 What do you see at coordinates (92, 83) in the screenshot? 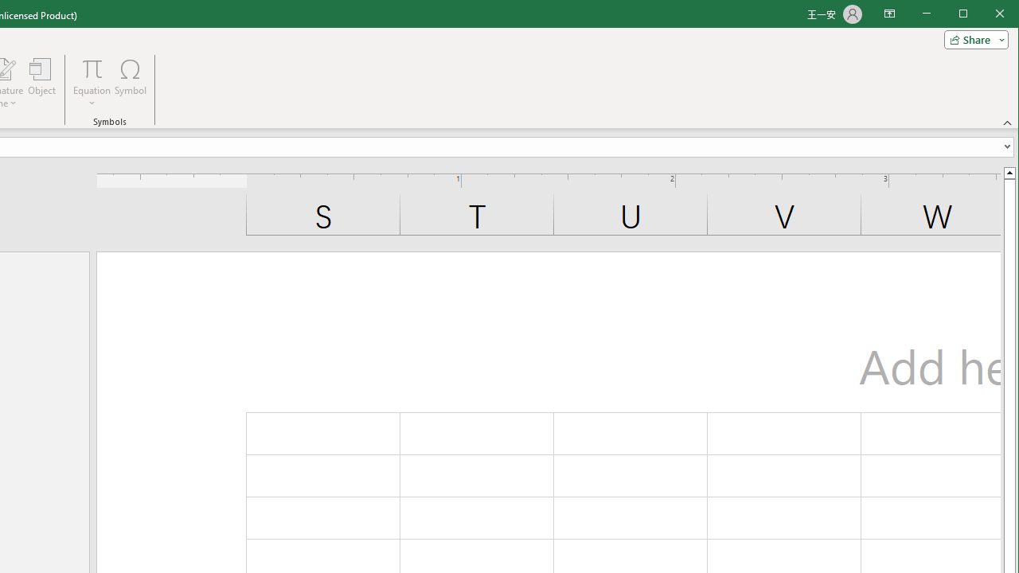
I see `Equation` at bounding box center [92, 83].